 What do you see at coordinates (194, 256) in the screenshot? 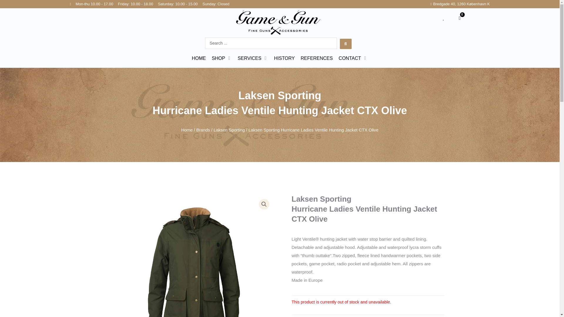
I see `3264-Hurrican-ladies-Tech-Hunting-jacket-CTX-olive.jpg` at bounding box center [194, 256].